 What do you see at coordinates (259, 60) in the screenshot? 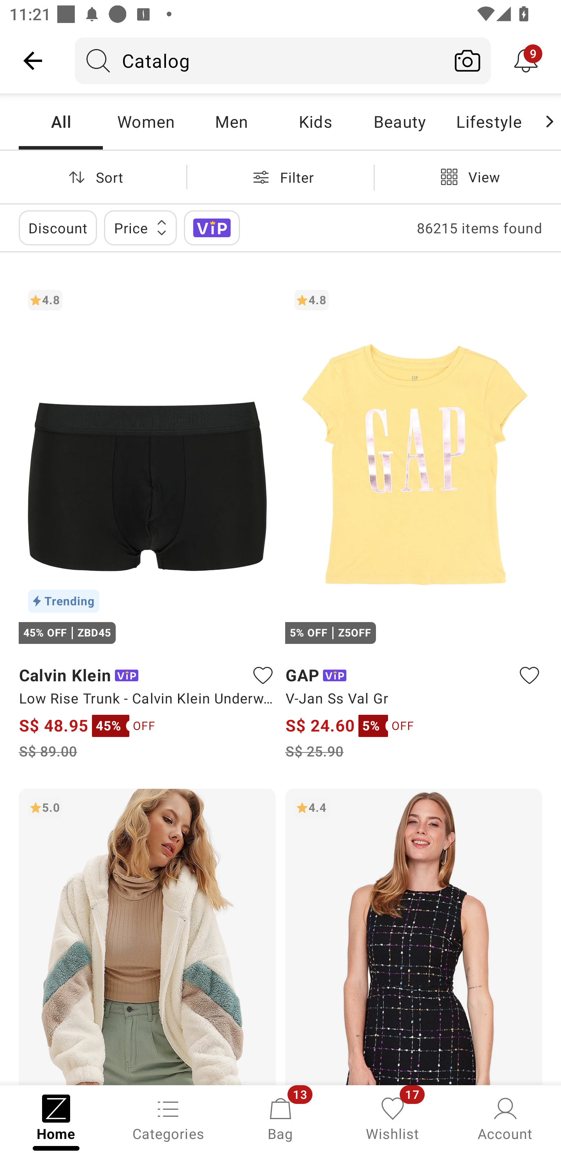
I see `Catalog` at bounding box center [259, 60].